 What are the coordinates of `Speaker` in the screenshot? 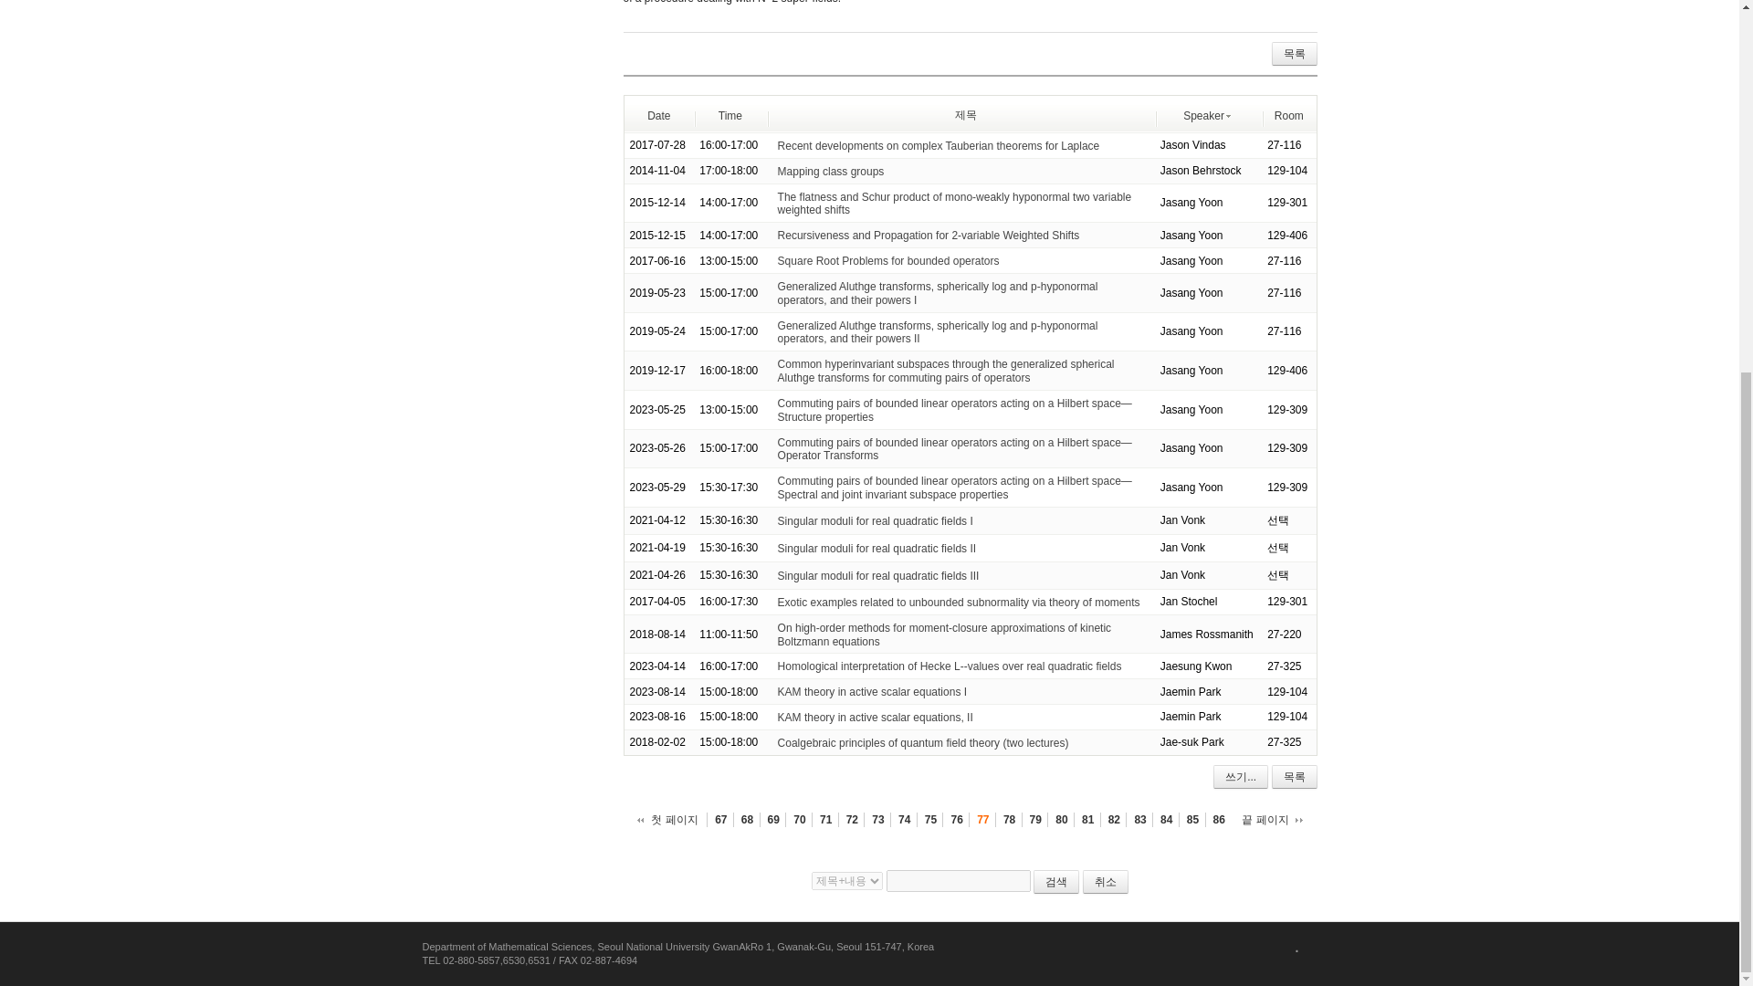 It's located at (1207, 114).